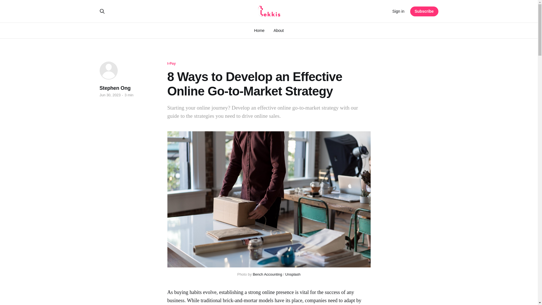 Image resolution: width=542 pixels, height=305 pixels. I want to click on Unsplash, so click(292, 274).